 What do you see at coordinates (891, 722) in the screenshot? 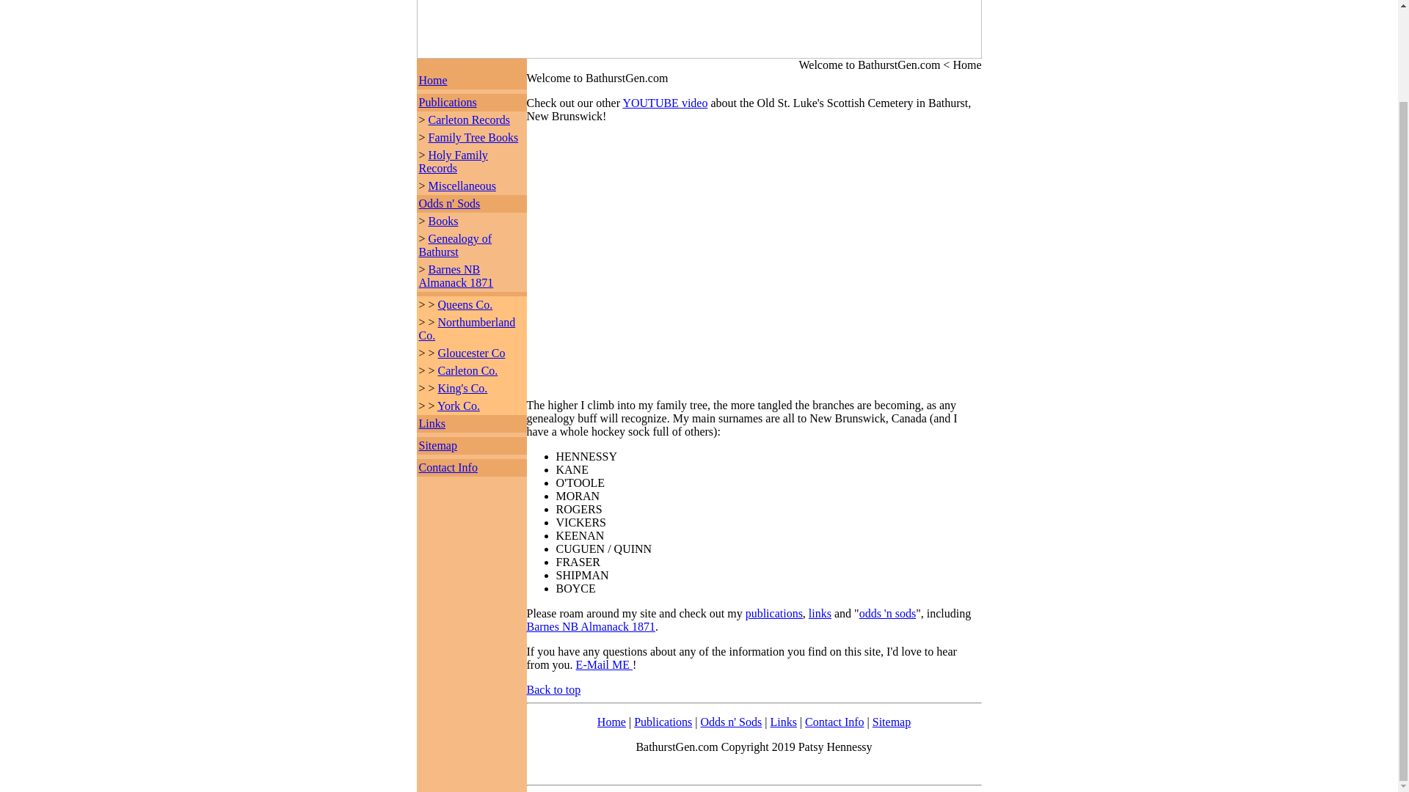
I see `Sitemap` at bounding box center [891, 722].